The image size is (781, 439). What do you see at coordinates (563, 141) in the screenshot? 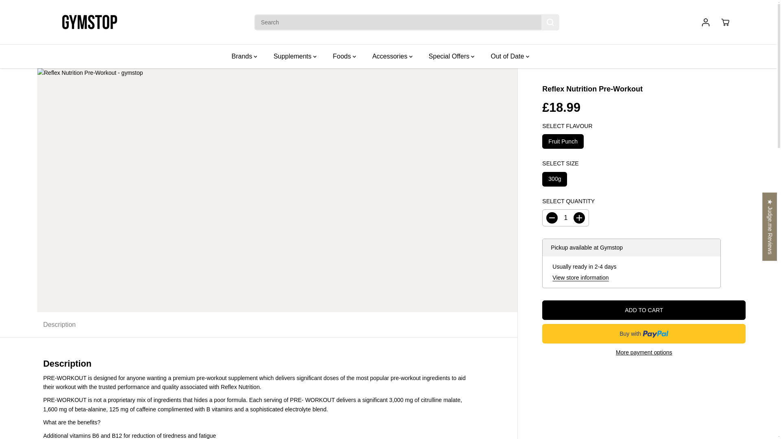
I see `Fruit Punch` at bounding box center [563, 141].